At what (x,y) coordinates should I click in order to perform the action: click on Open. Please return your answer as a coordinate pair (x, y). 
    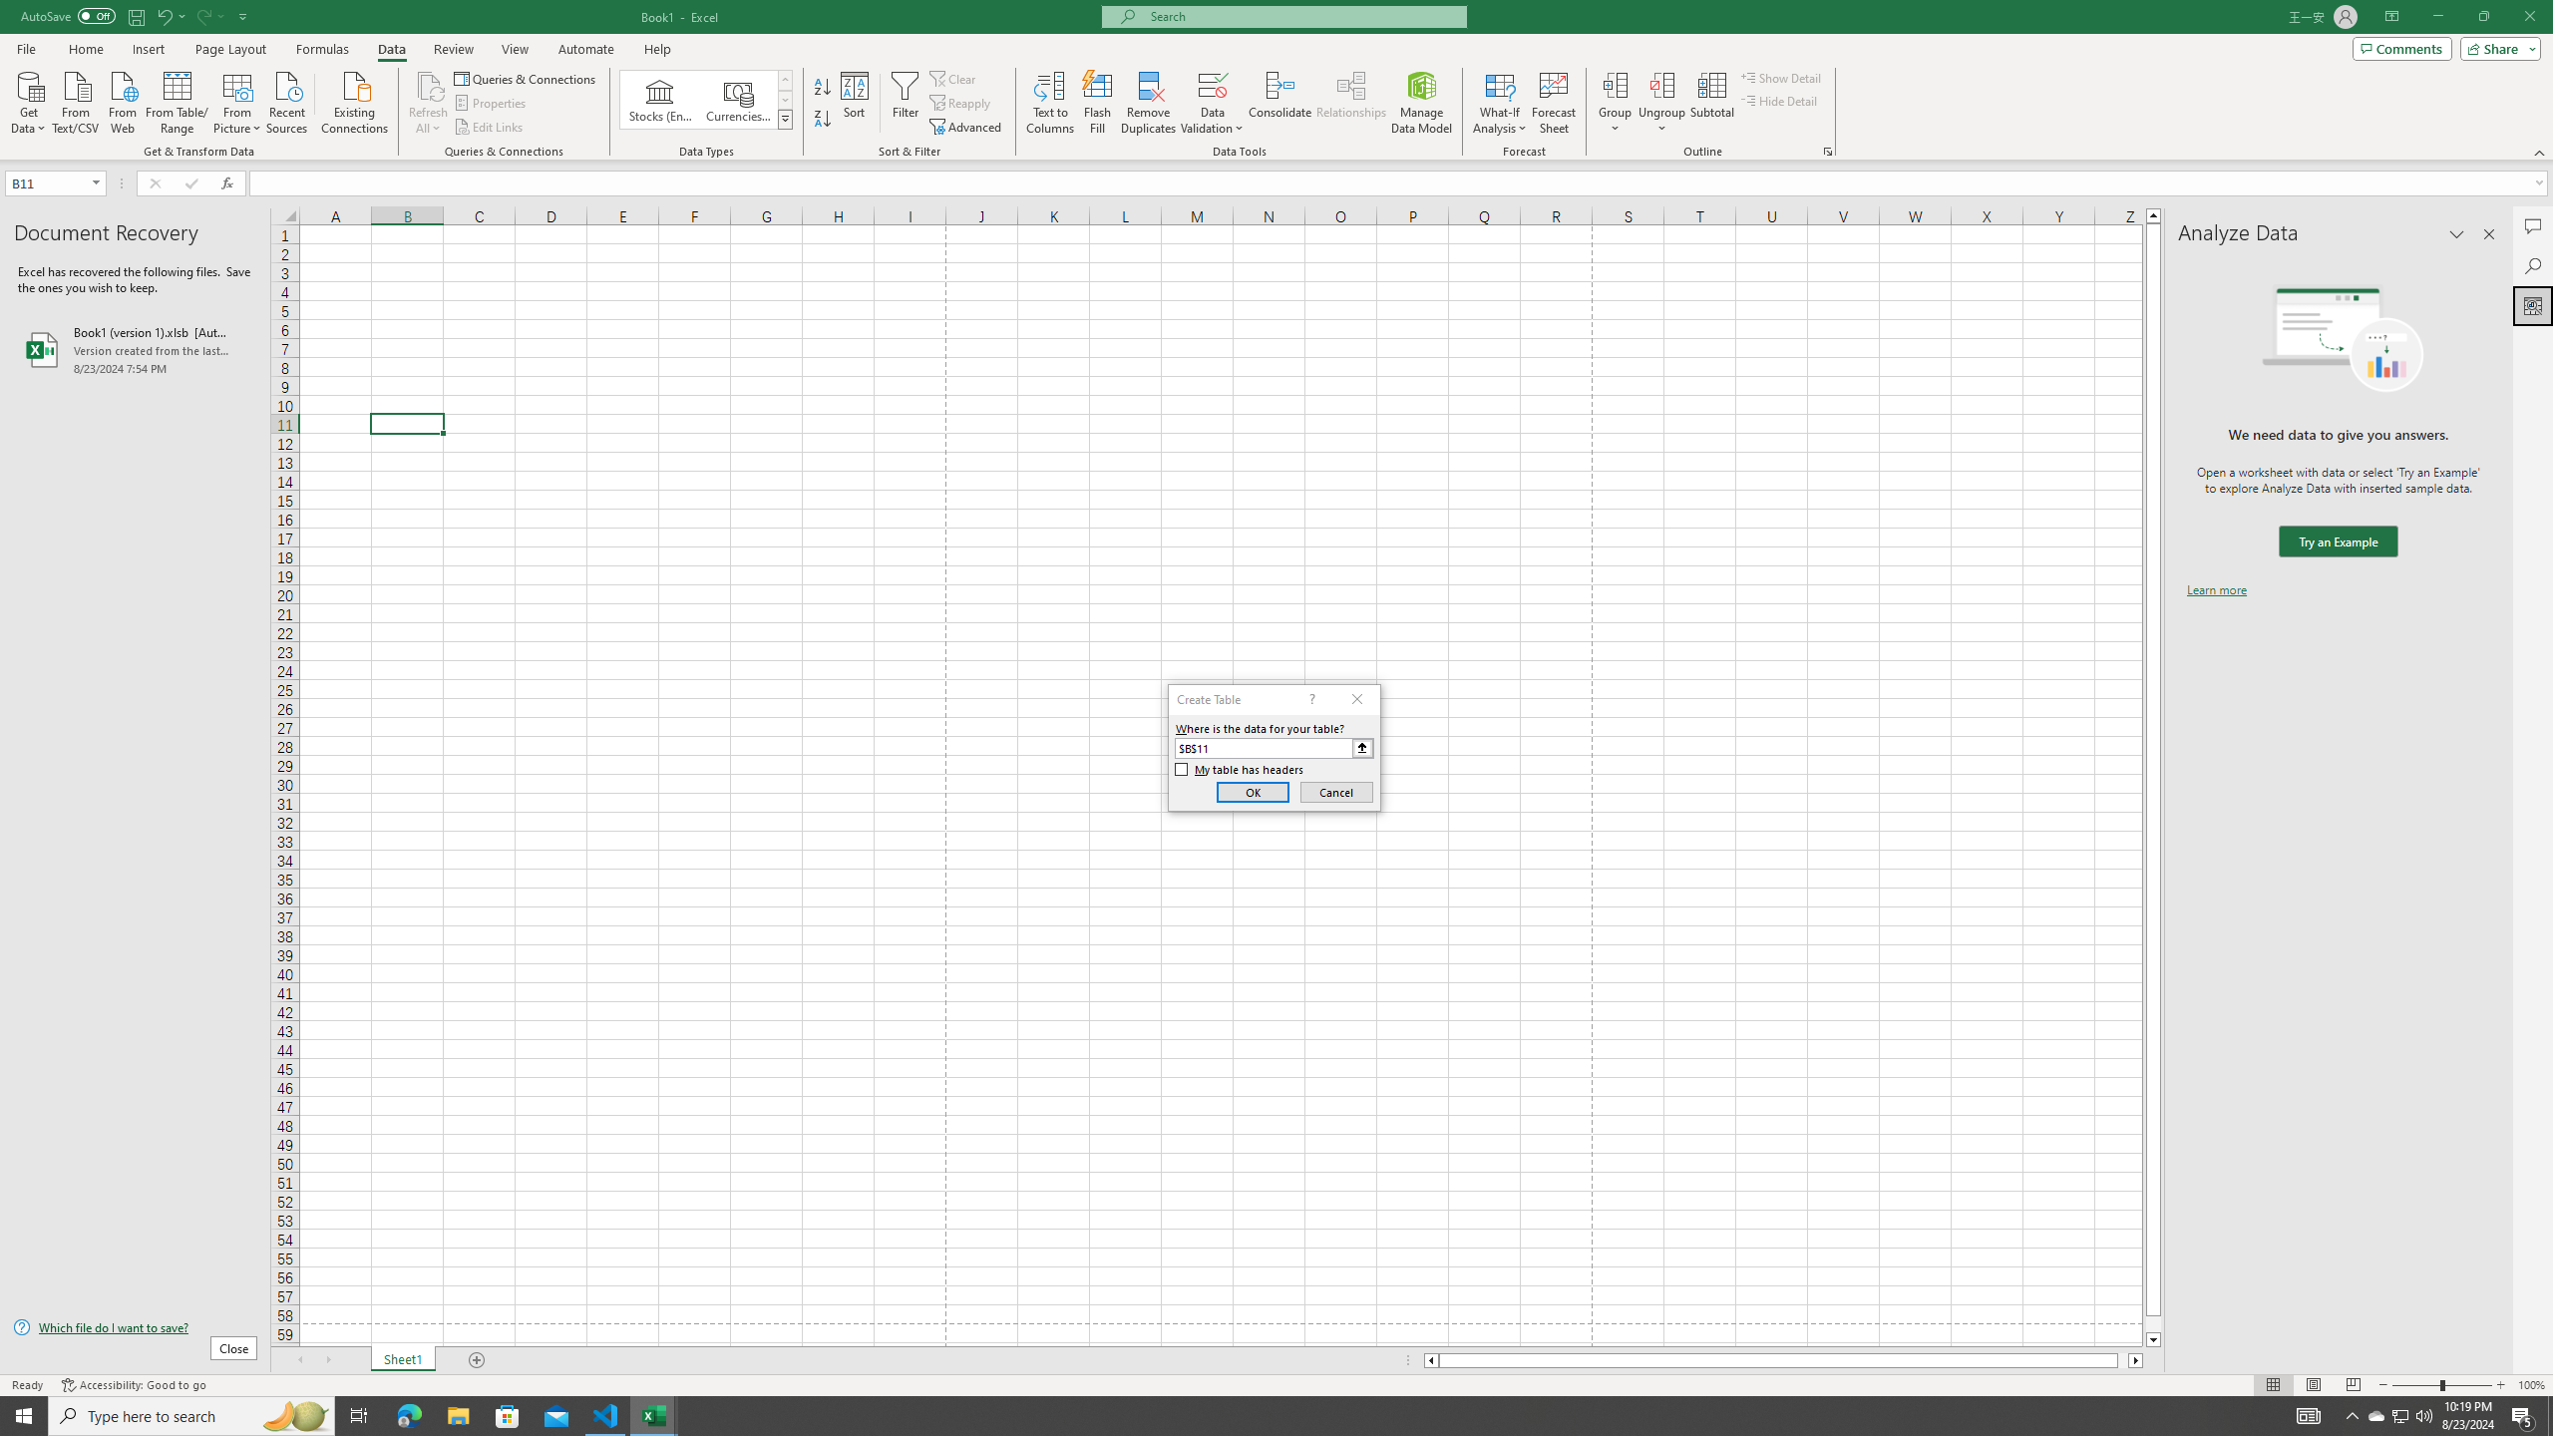
    Looking at the image, I should click on (96, 182).